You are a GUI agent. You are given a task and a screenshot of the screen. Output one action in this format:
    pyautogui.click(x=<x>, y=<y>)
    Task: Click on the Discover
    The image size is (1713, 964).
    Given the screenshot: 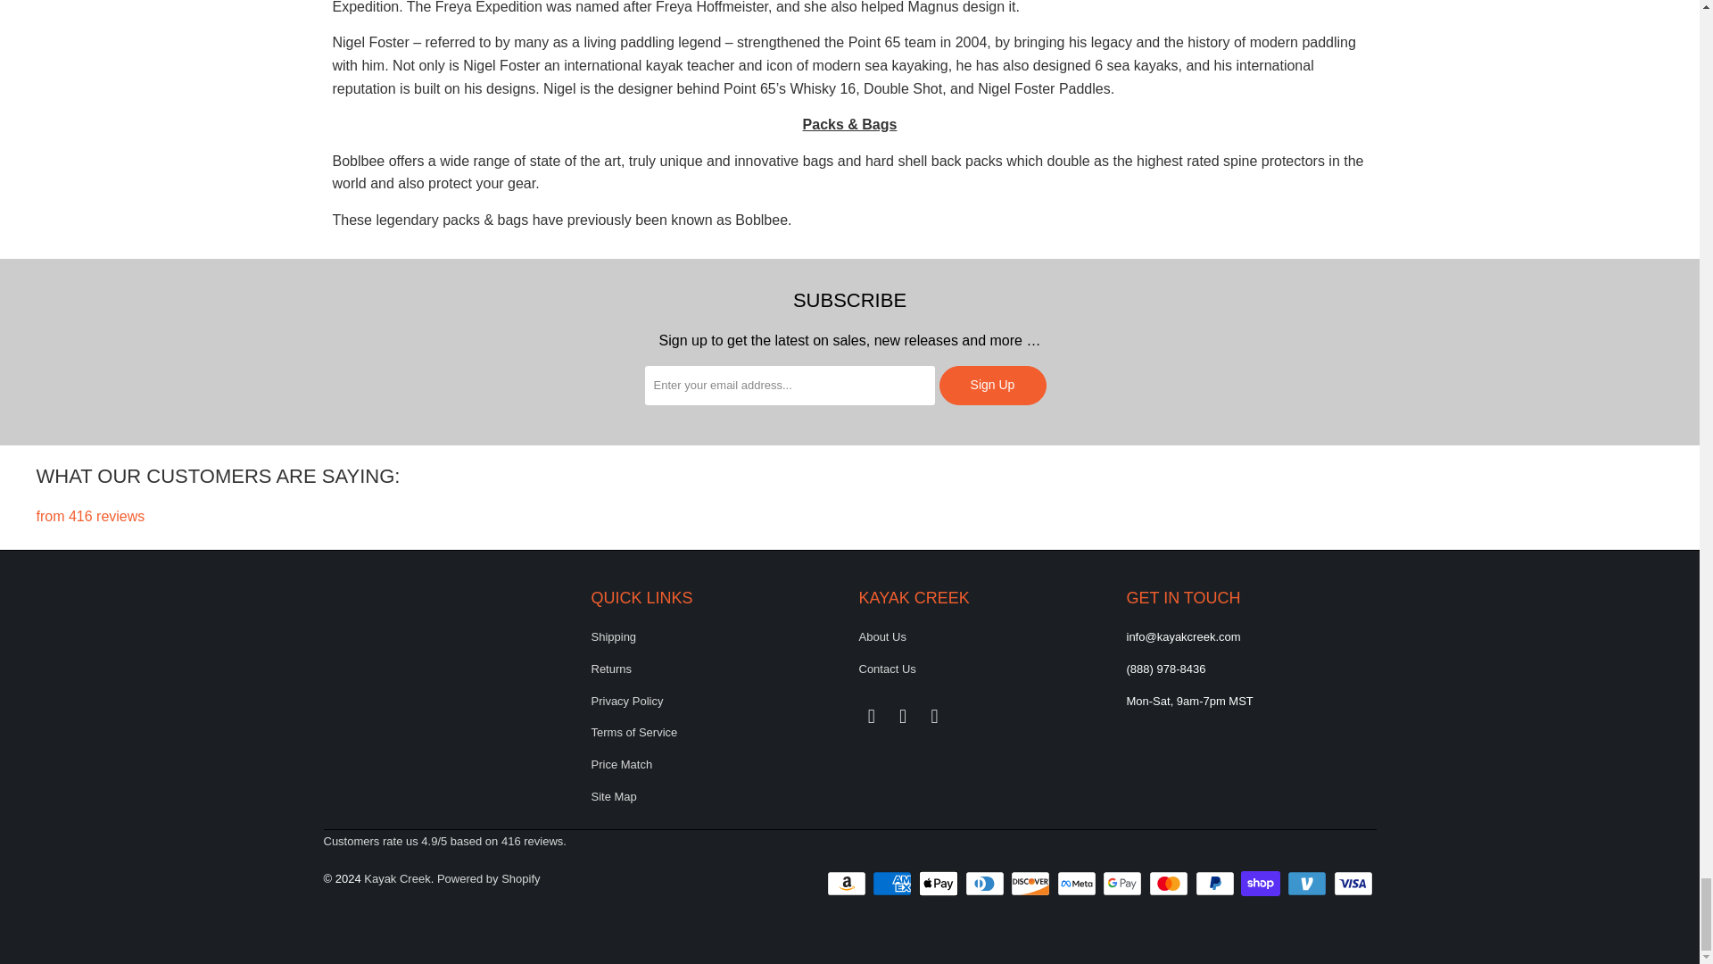 What is the action you would take?
    pyautogui.click(x=1031, y=884)
    